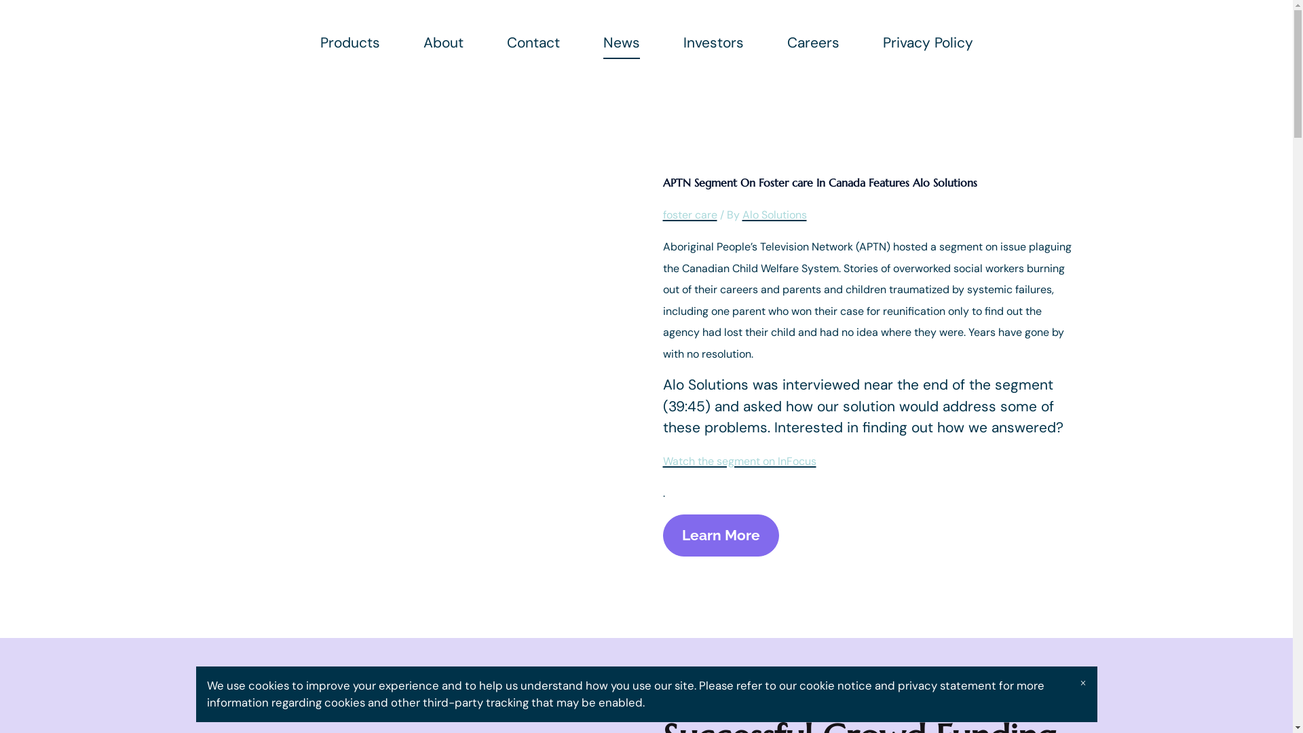  Describe the element at coordinates (690, 214) in the screenshot. I see `foster care` at that location.